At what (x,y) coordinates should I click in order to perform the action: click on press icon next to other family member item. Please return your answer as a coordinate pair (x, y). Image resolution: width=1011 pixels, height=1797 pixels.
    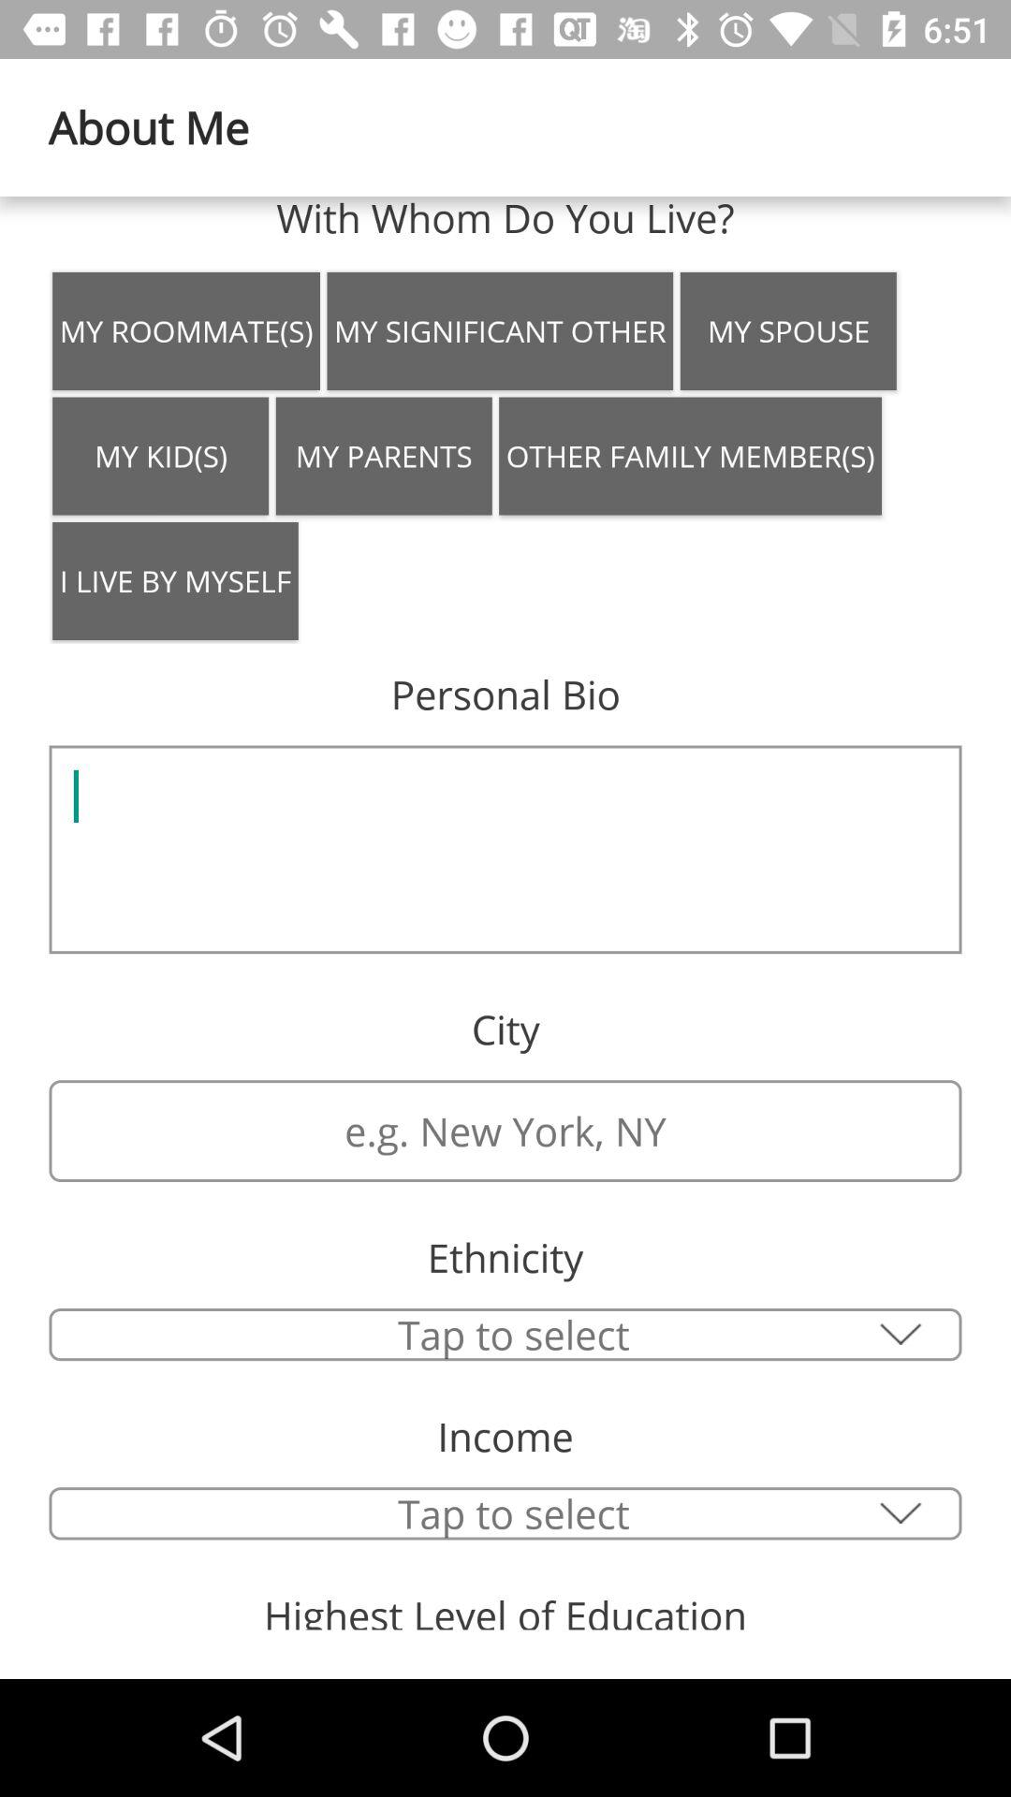
    Looking at the image, I should click on (384, 456).